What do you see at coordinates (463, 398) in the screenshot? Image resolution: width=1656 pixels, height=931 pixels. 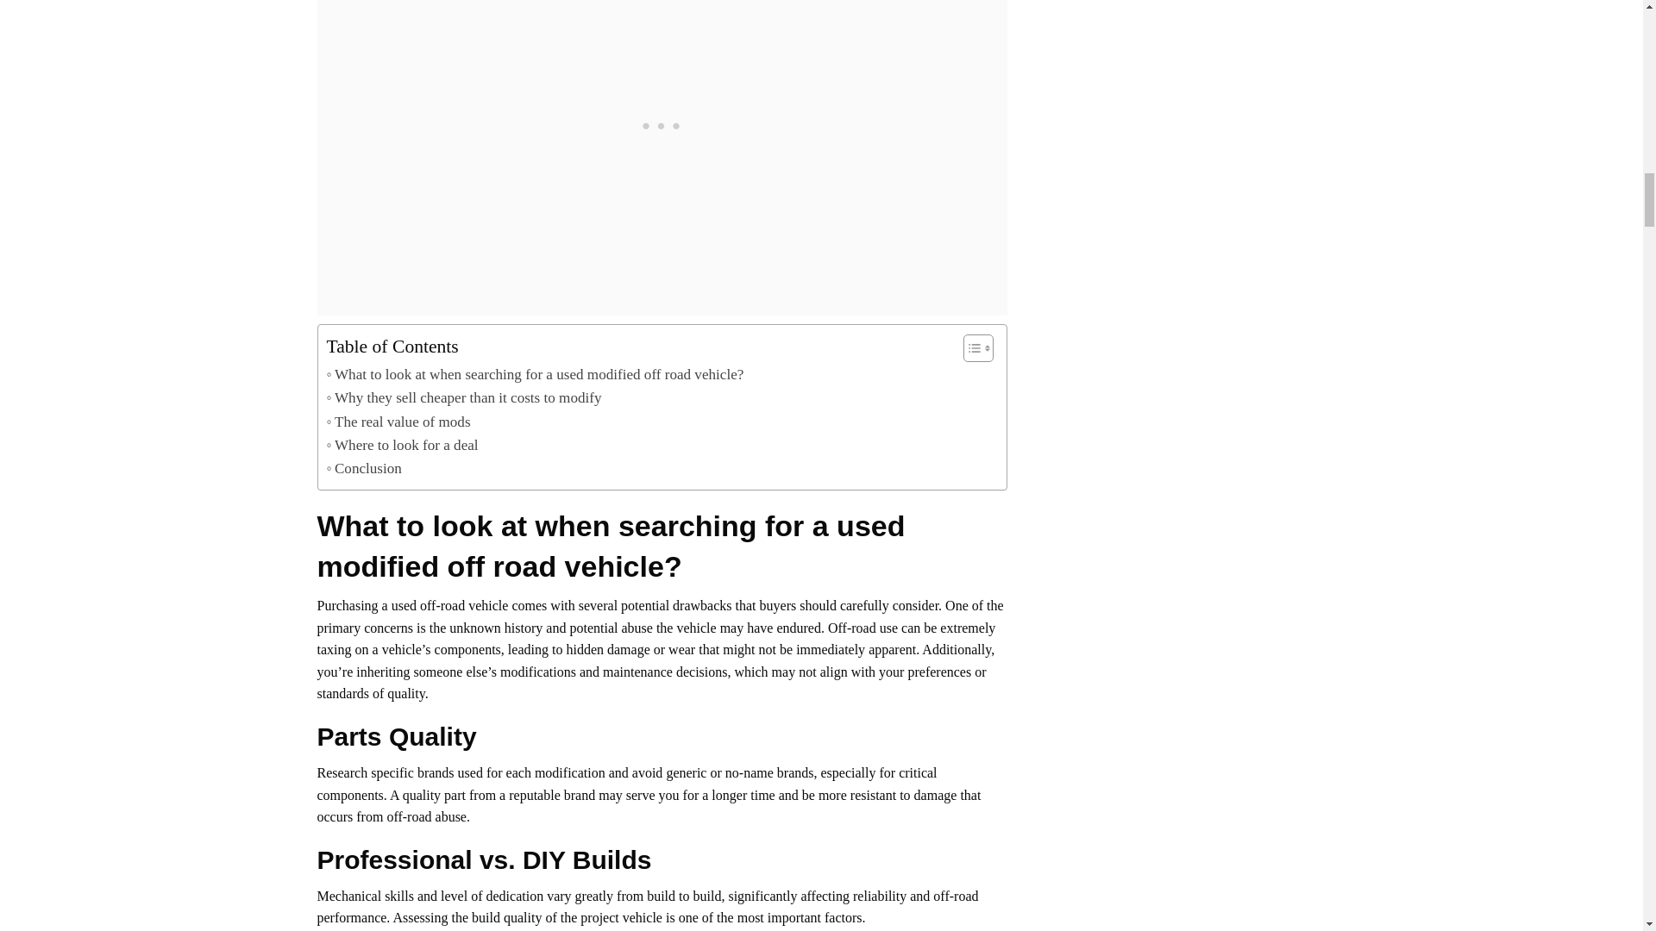 I see `Why they sell cheaper than it costs to modify` at bounding box center [463, 398].